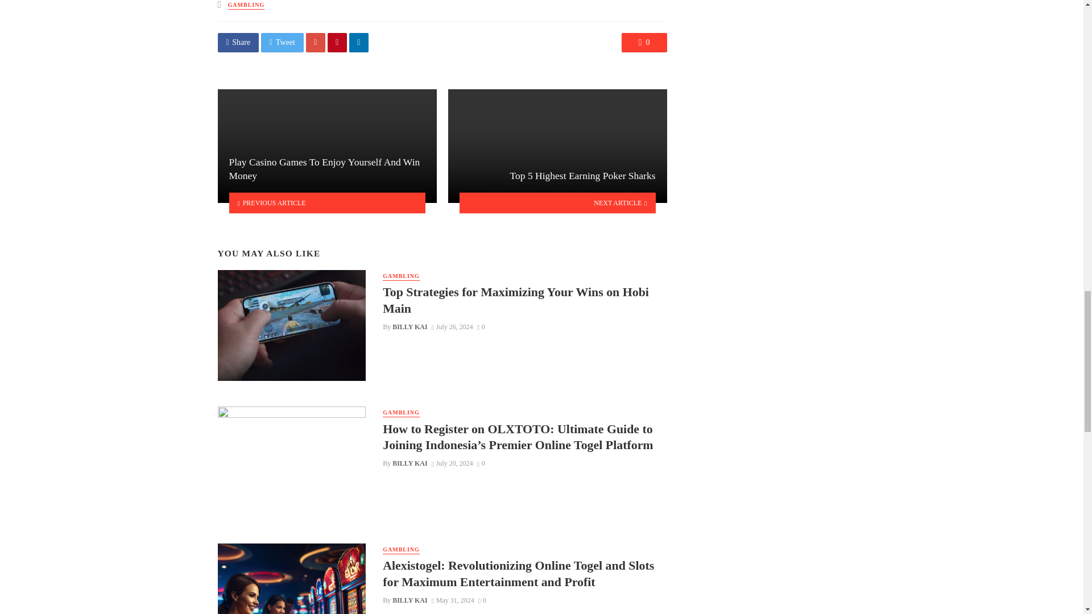 Image resolution: width=1092 pixels, height=614 pixels. Describe the element at coordinates (557, 202) in the screenshot. I see `NEXT ARTICLE` at that location.